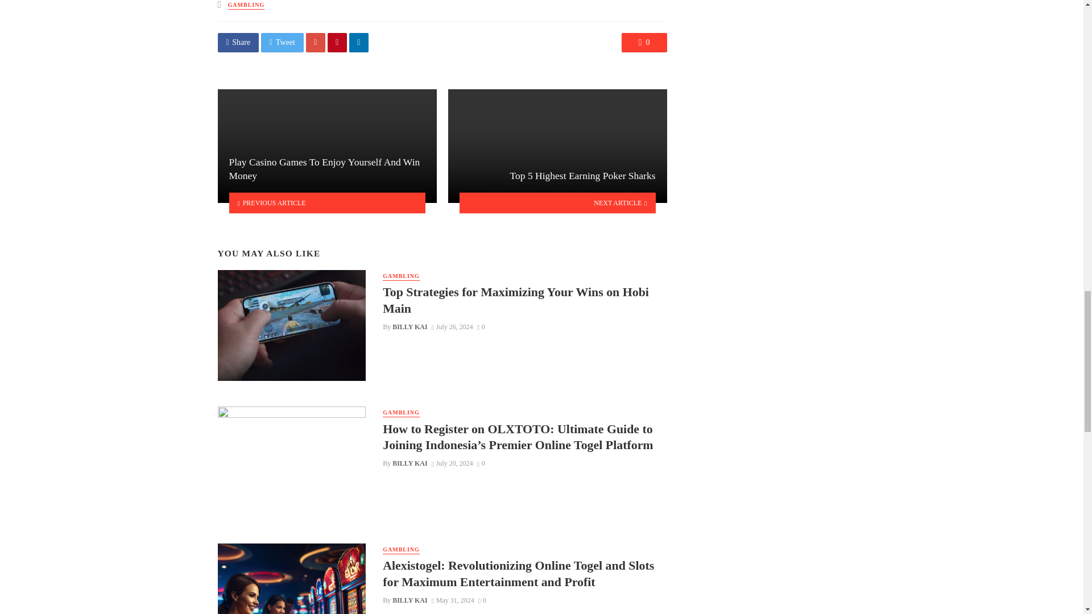 Image resolution: width=1092 pixels, height=614 pixels. Describe the element at coordinates (557, 202) in the screenshot. I see `NEXT ARTICLE` at that location.